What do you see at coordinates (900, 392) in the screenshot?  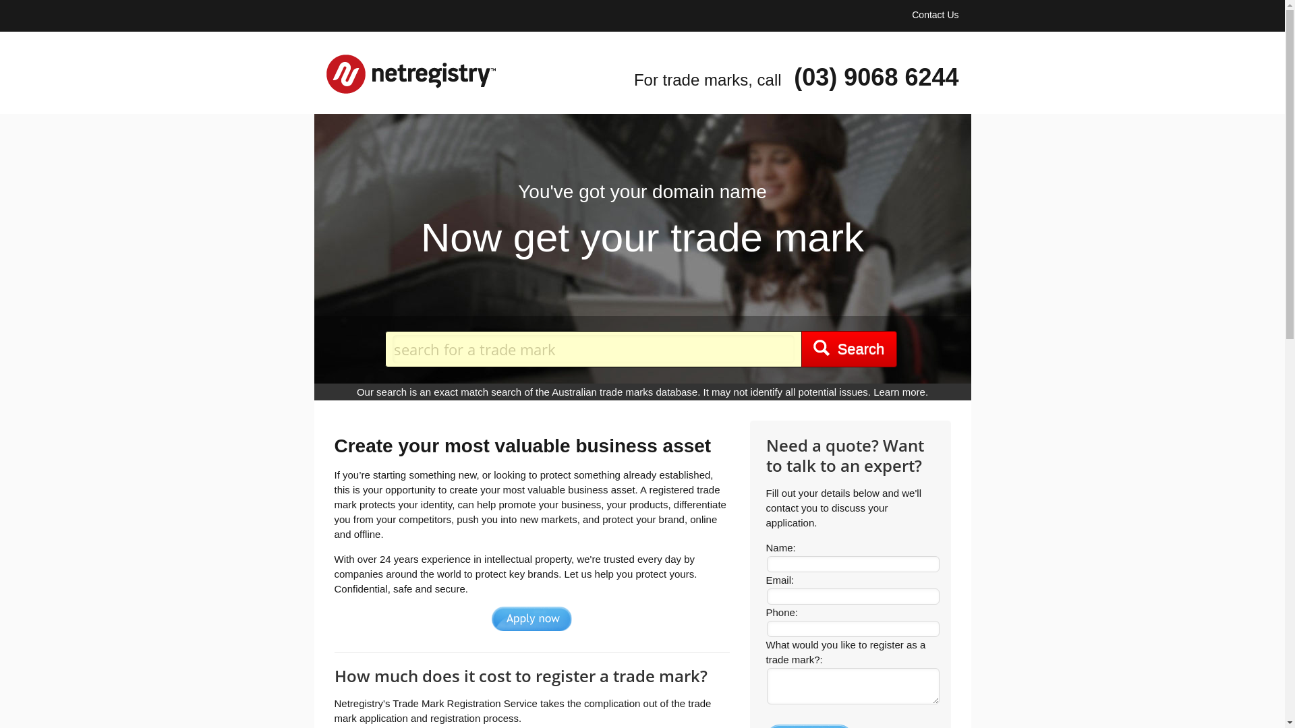 I see `Learn more` at bounding box center [900, 392].